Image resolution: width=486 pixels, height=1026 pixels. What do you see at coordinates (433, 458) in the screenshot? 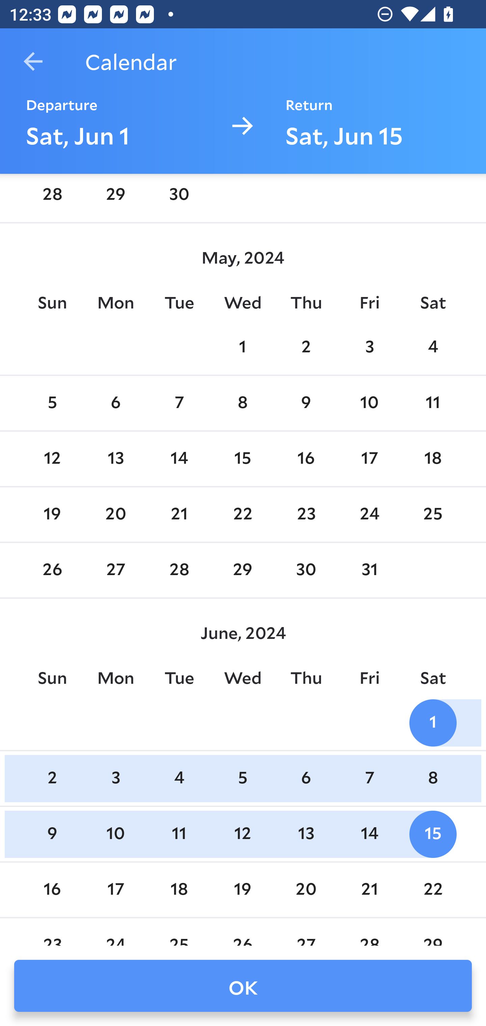
I see `18` at bounding box center [433, 458].